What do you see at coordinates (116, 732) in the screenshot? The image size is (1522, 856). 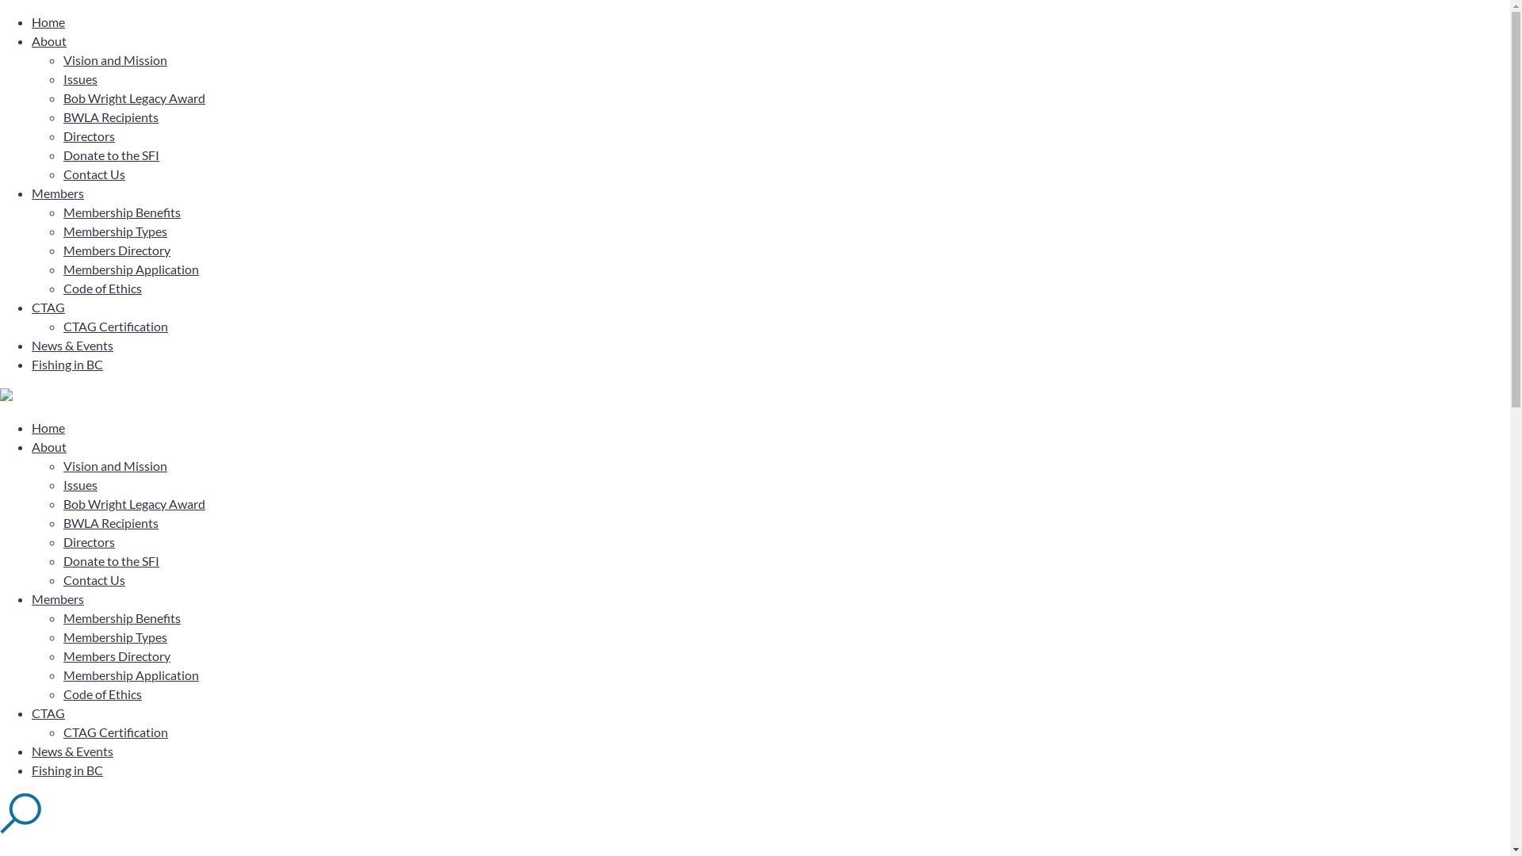 I see `CTAG Certification` at bounding box center [116, 732].